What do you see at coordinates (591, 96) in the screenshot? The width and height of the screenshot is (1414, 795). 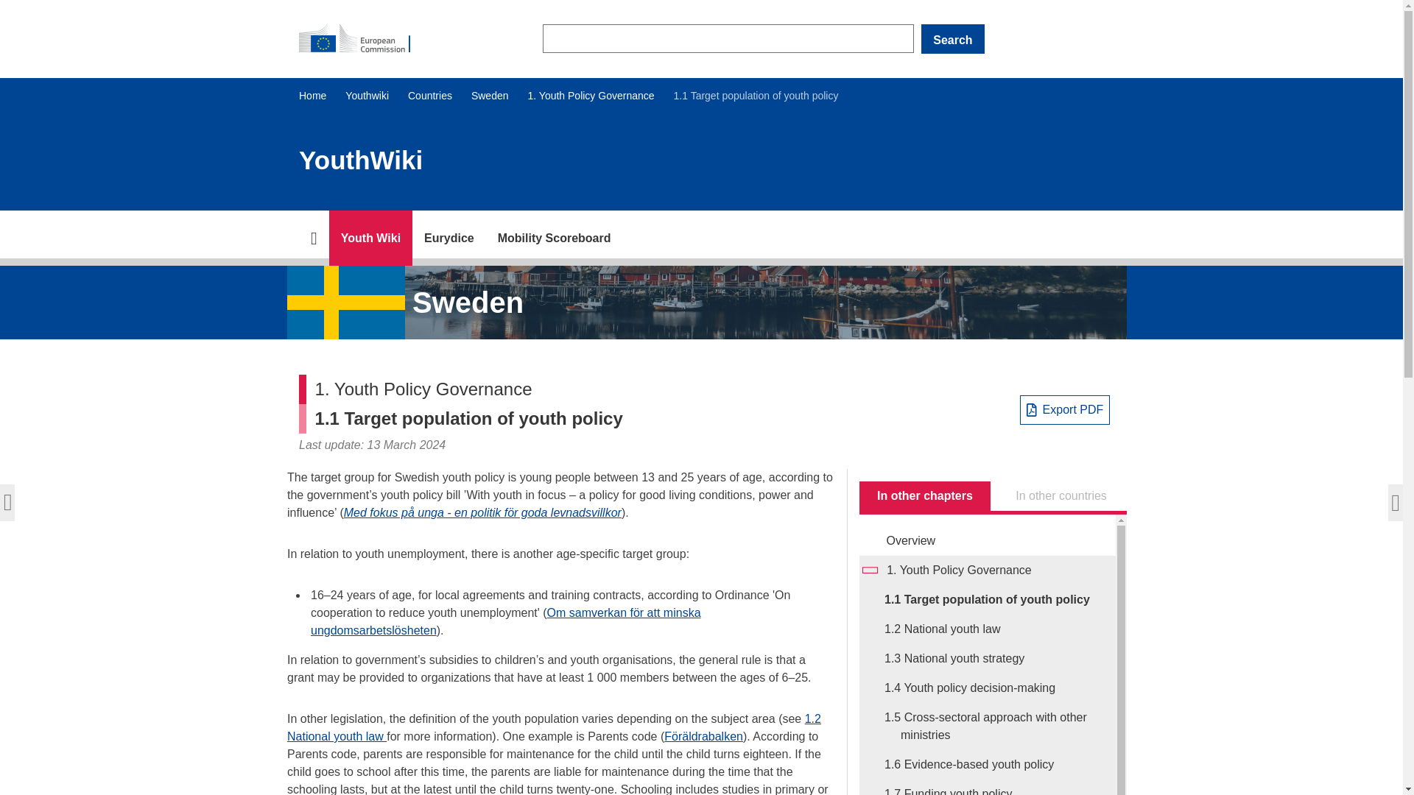 I see `1. Youth Policy Governance` at bounding box center [591, 96].